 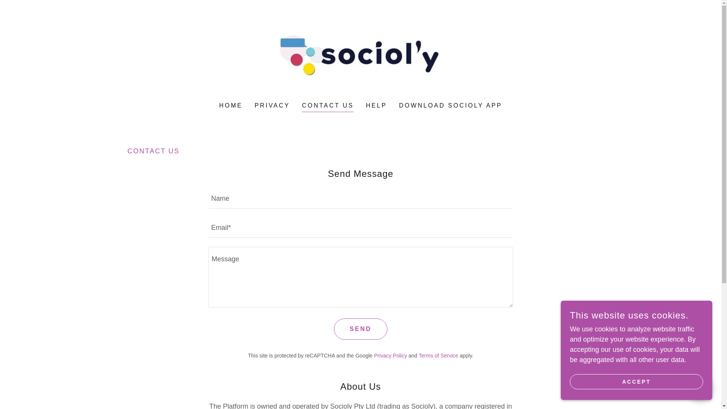 What do you see at coordinates (636, 382) in the screenshot?
I see `ACCEPT` at bounding box center [636, 382].